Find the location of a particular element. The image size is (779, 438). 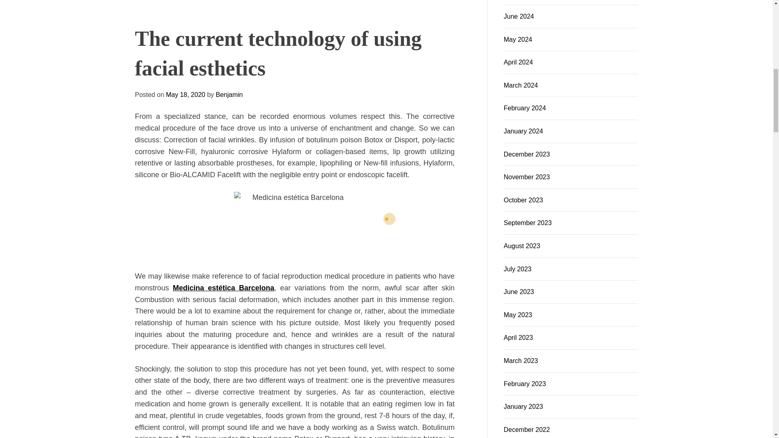

June 2024 is located at coordinates (519, 16).